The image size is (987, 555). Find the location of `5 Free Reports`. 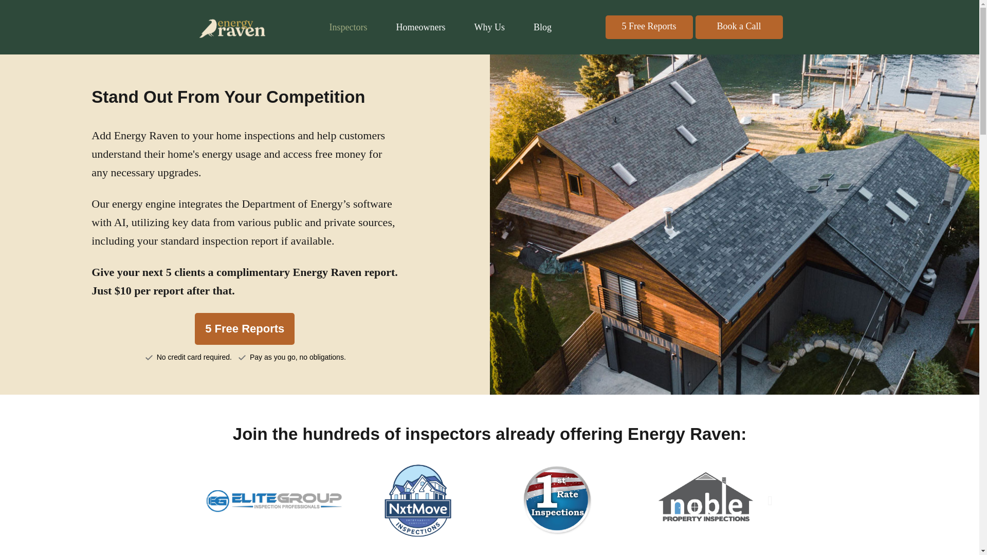

5 Free Reports is located at coordinates (244, 329).